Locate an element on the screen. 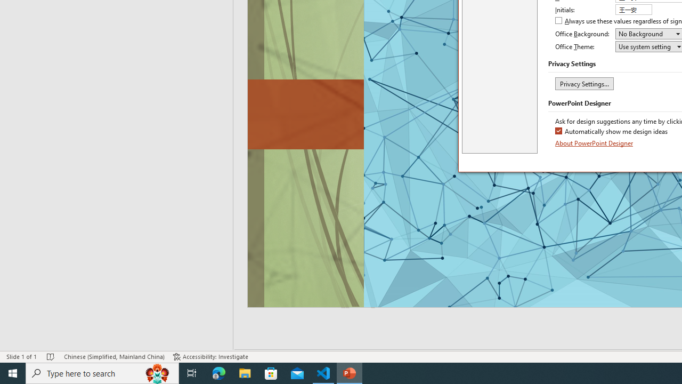 The height and width of the screenshot is (384, 682). Type here to search is located at coordinates (102, 373).